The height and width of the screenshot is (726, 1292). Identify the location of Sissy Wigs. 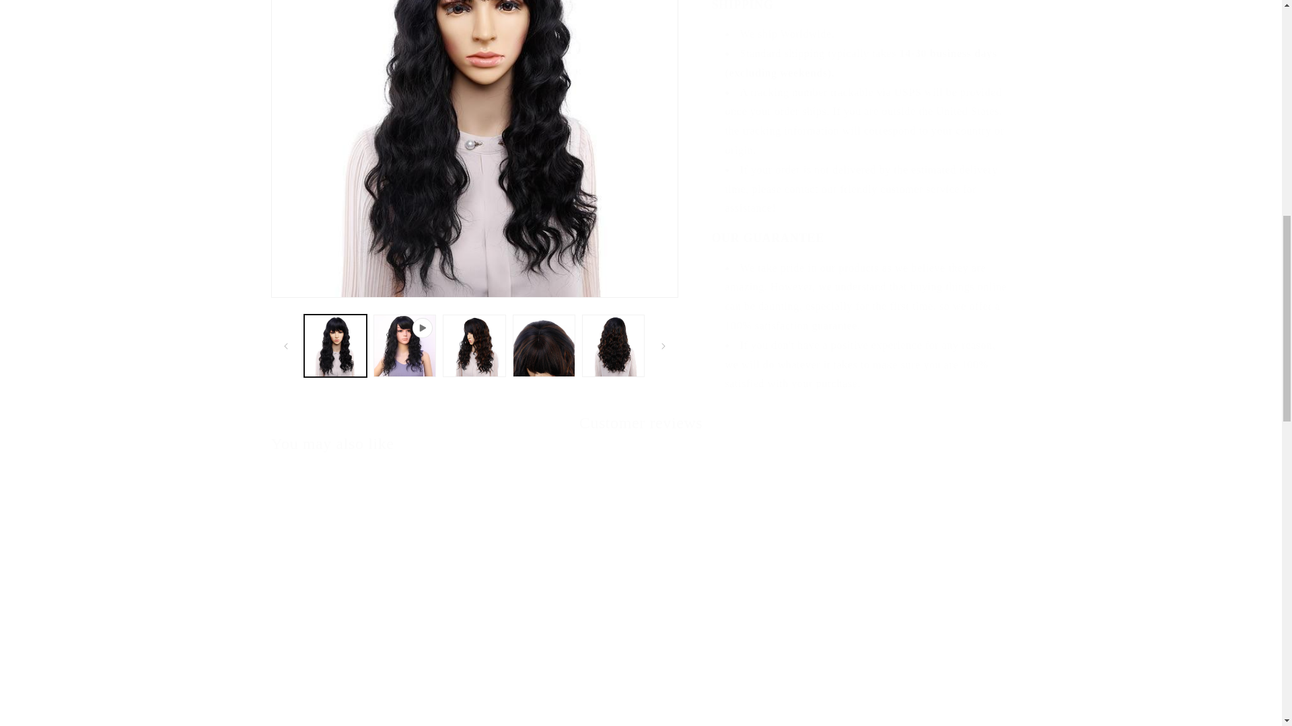
(921, 719).